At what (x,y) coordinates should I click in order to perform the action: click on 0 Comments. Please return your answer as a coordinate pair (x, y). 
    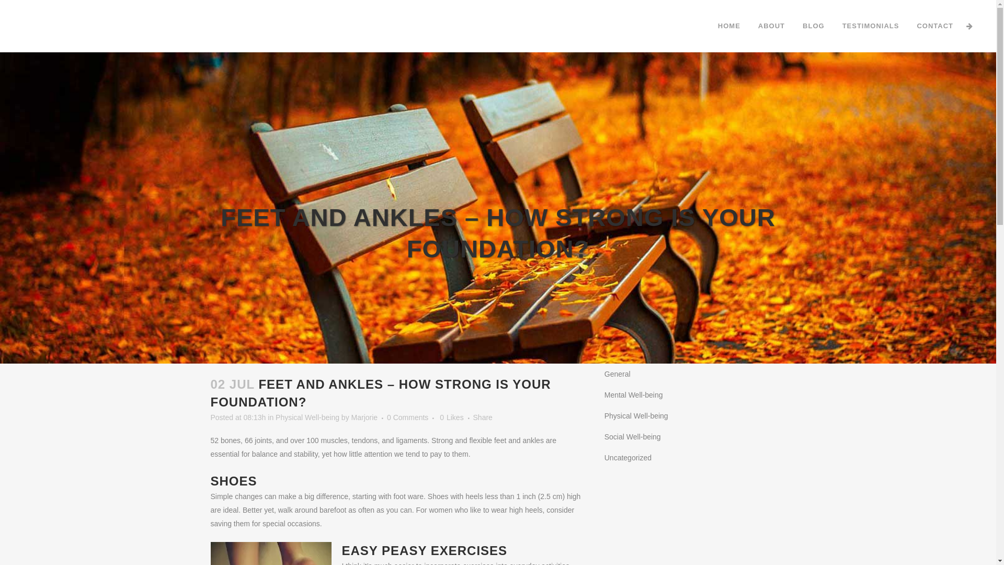
    Looking at the image, I should click on (408, 417).